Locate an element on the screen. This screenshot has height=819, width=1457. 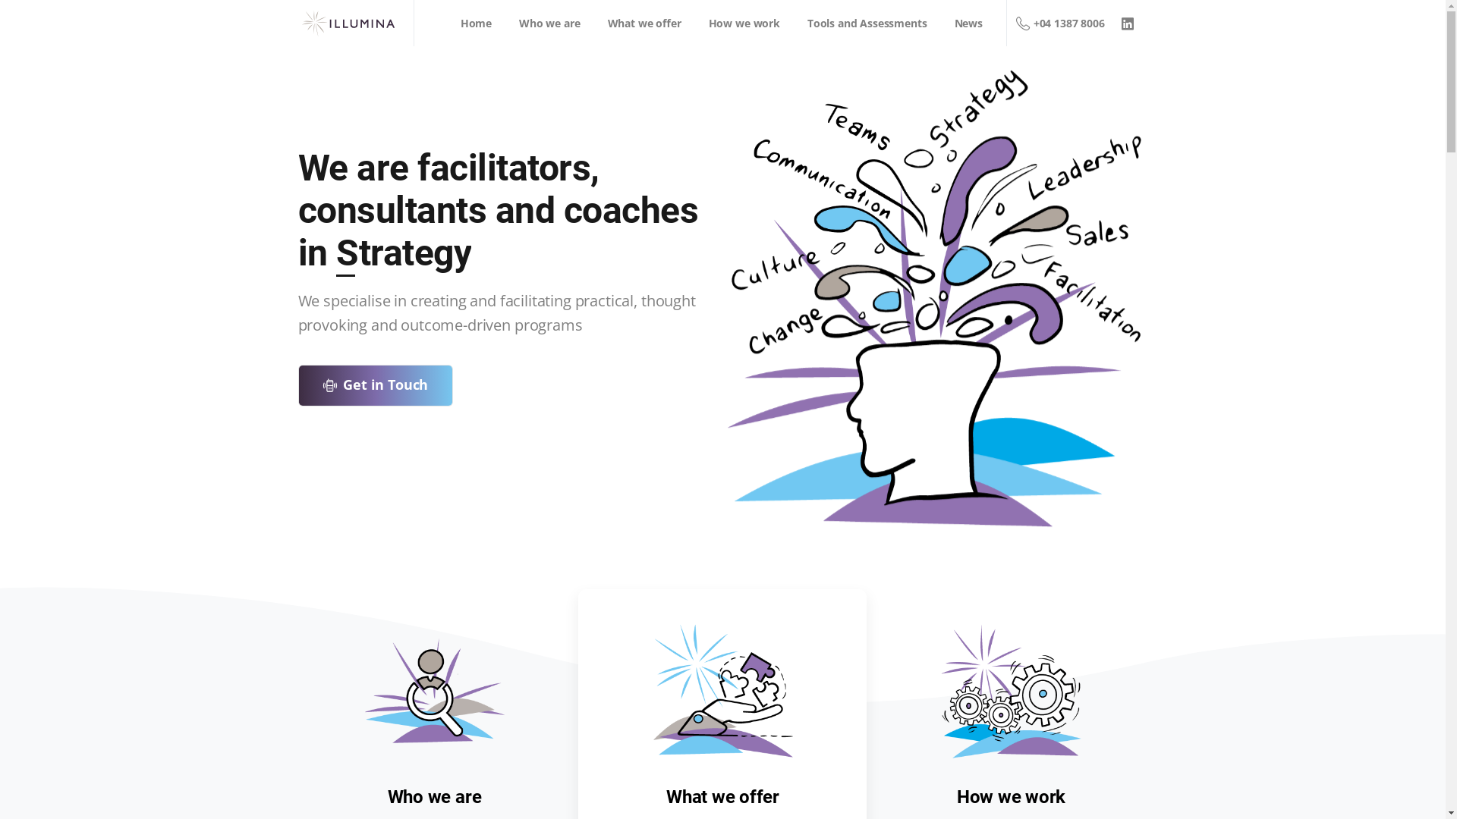
Get in Touch is located at coordinates (376, 385).